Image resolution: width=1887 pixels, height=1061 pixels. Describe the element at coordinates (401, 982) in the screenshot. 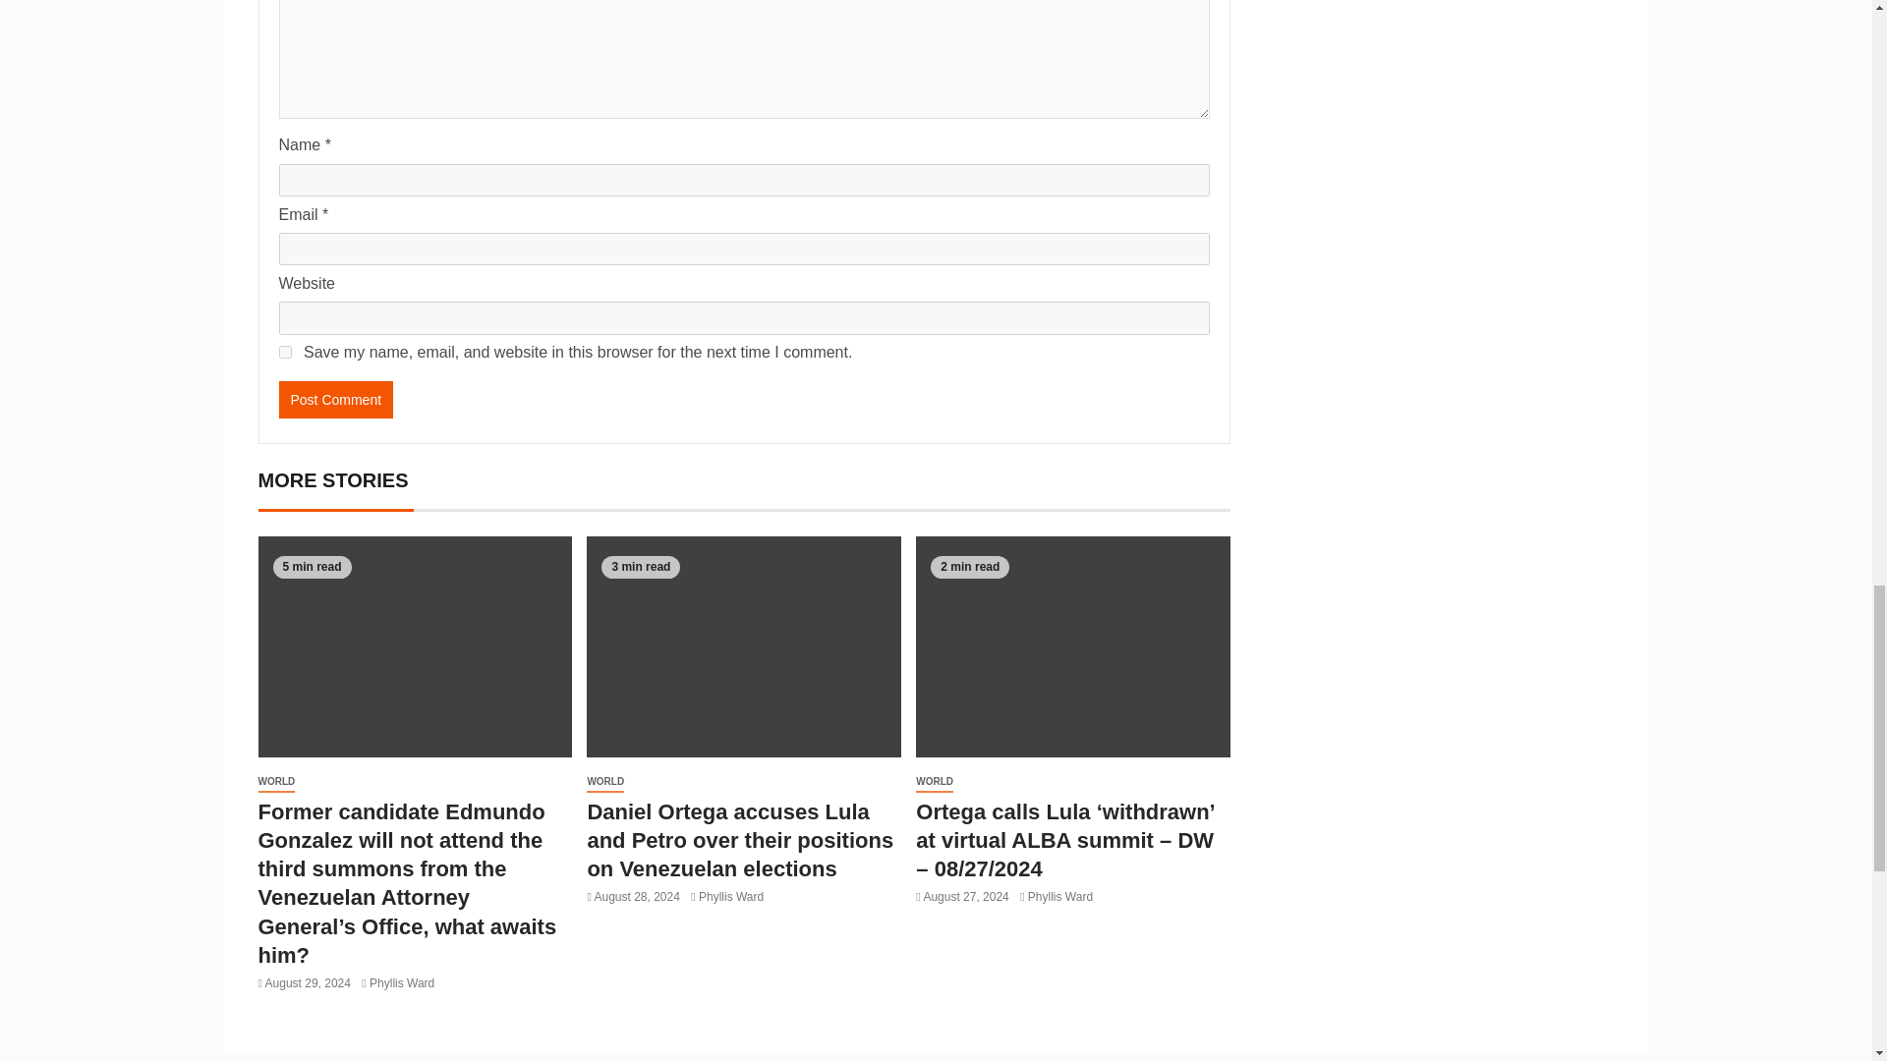

I see `Phyllis Ward` at that location.